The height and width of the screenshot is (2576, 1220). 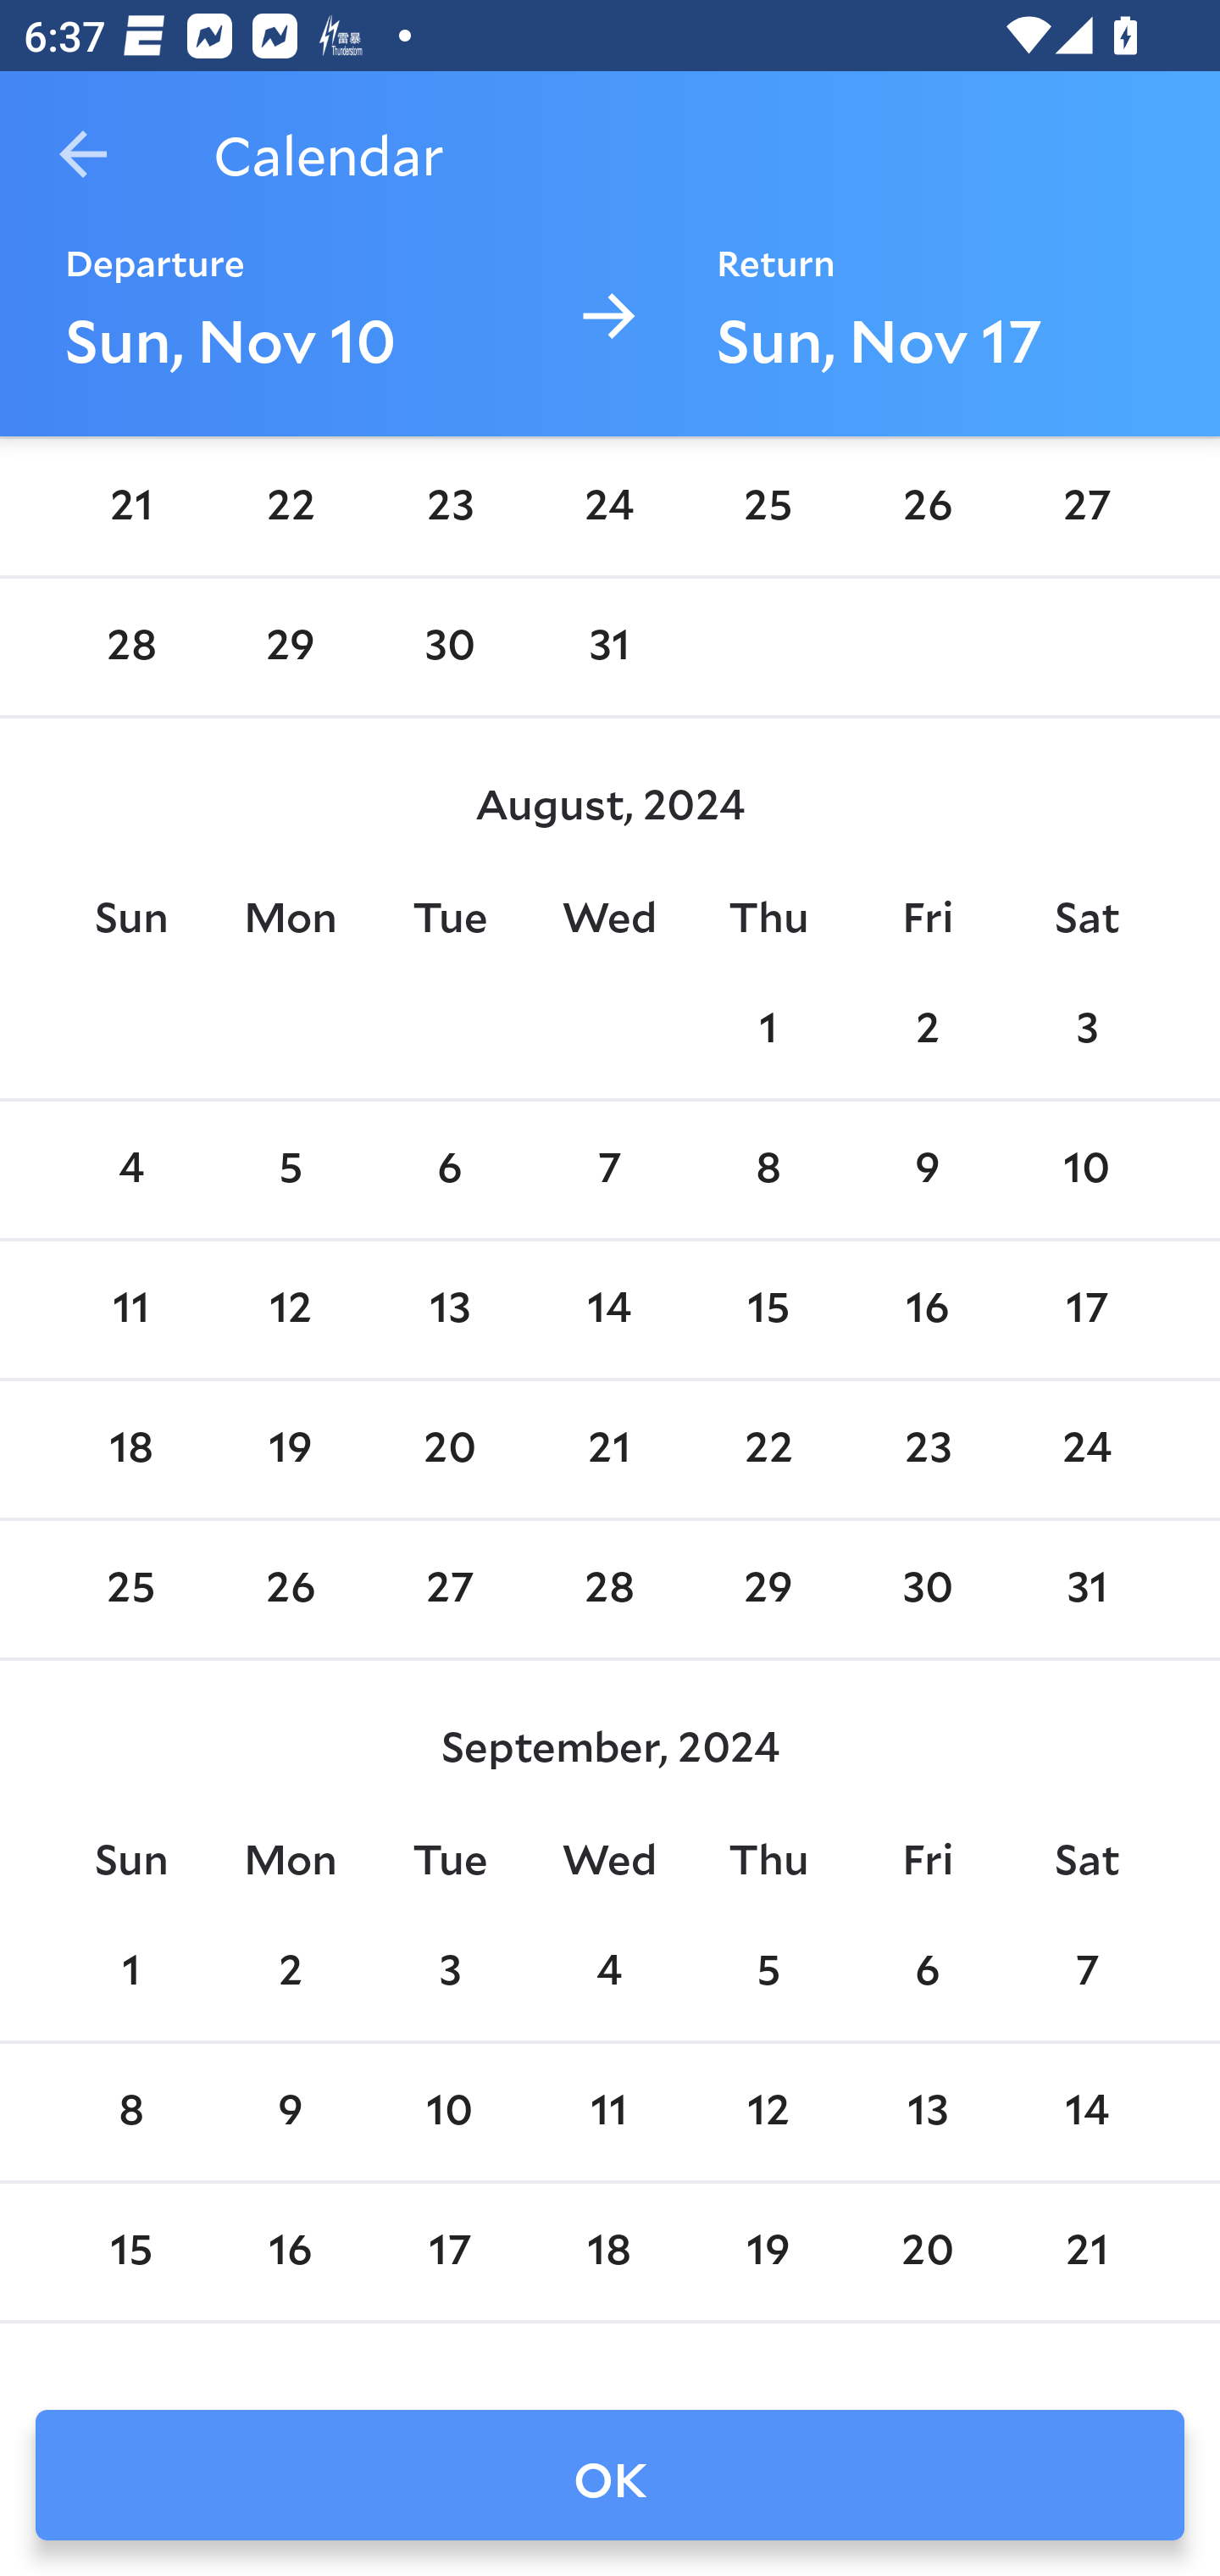 What do you see at coordinates (609, 1169) in the screenshot?
I see `7` at bounding box center [609, 1169].